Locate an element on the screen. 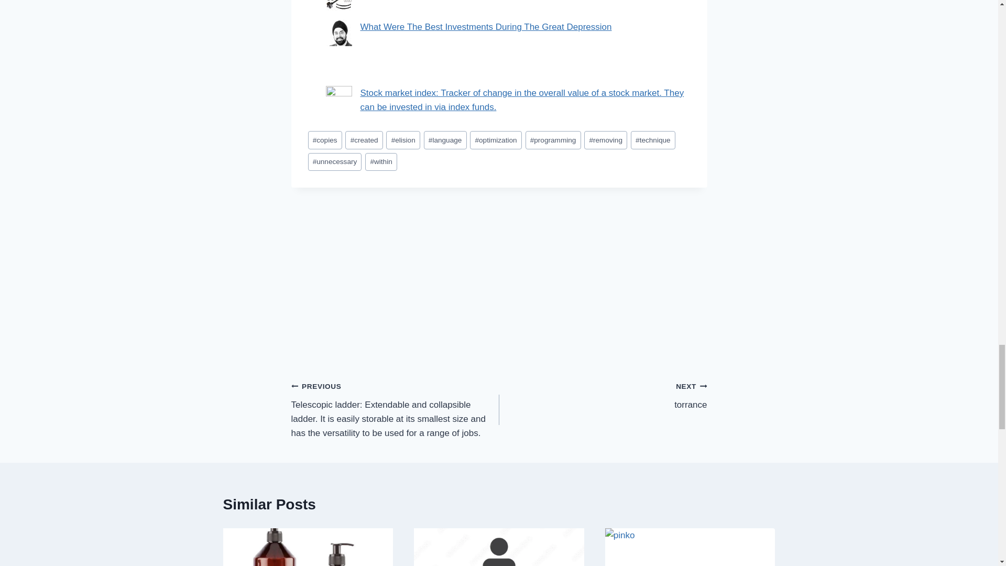  programming is located at coordinates (553, 140).